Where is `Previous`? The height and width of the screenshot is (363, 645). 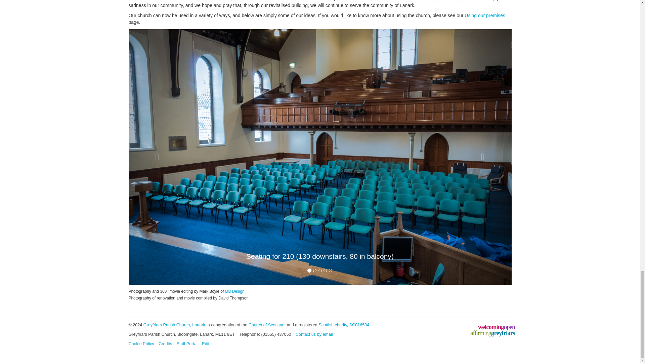
Previous is located at coordinates (157, 157).